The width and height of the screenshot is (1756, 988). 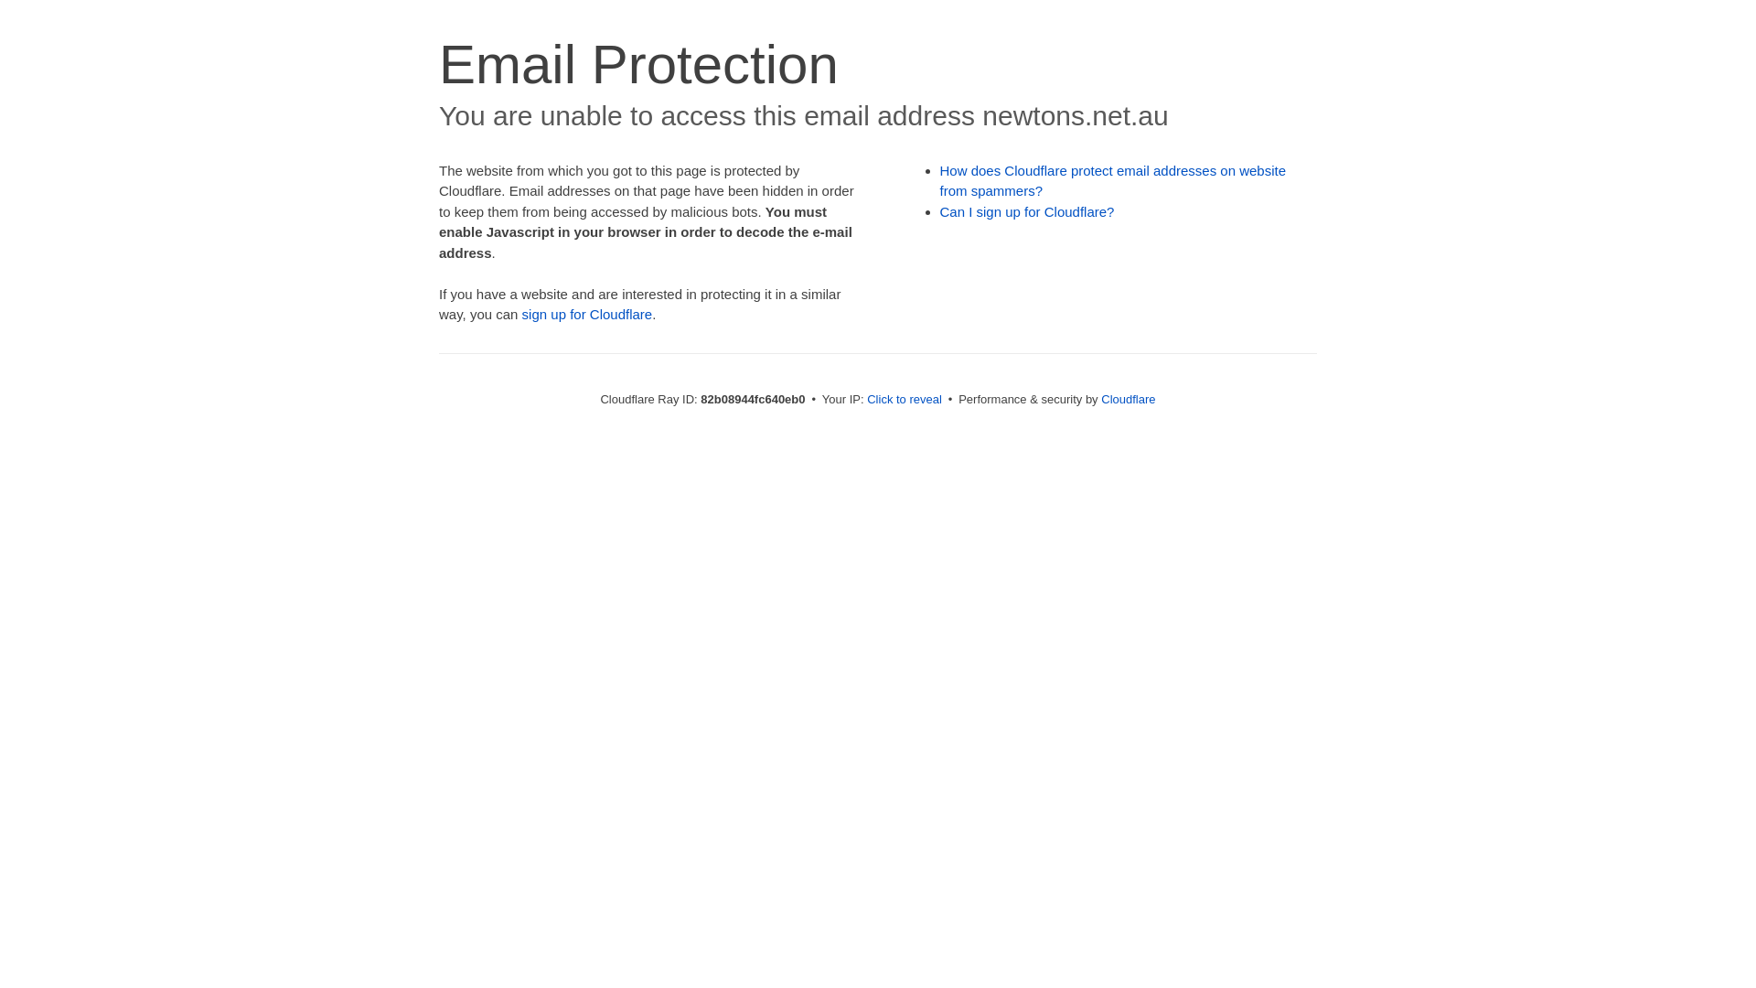 I want to click on Click to reveal, so click(x=905, y=399).